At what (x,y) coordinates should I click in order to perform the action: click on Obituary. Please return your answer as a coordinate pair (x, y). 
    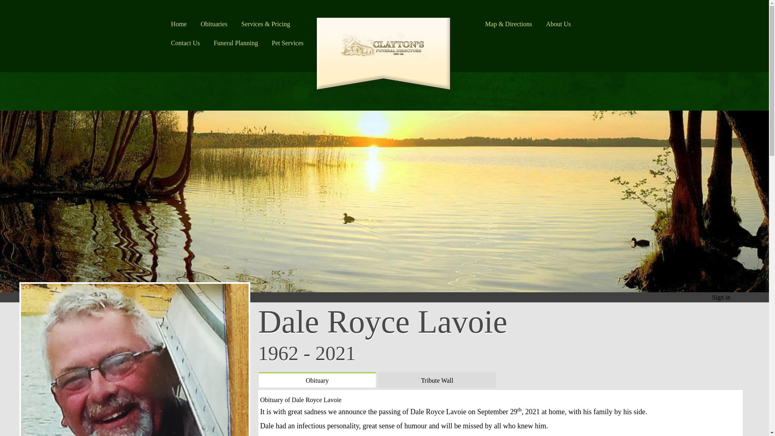
    Looking at the image, I should click on (317, 380).